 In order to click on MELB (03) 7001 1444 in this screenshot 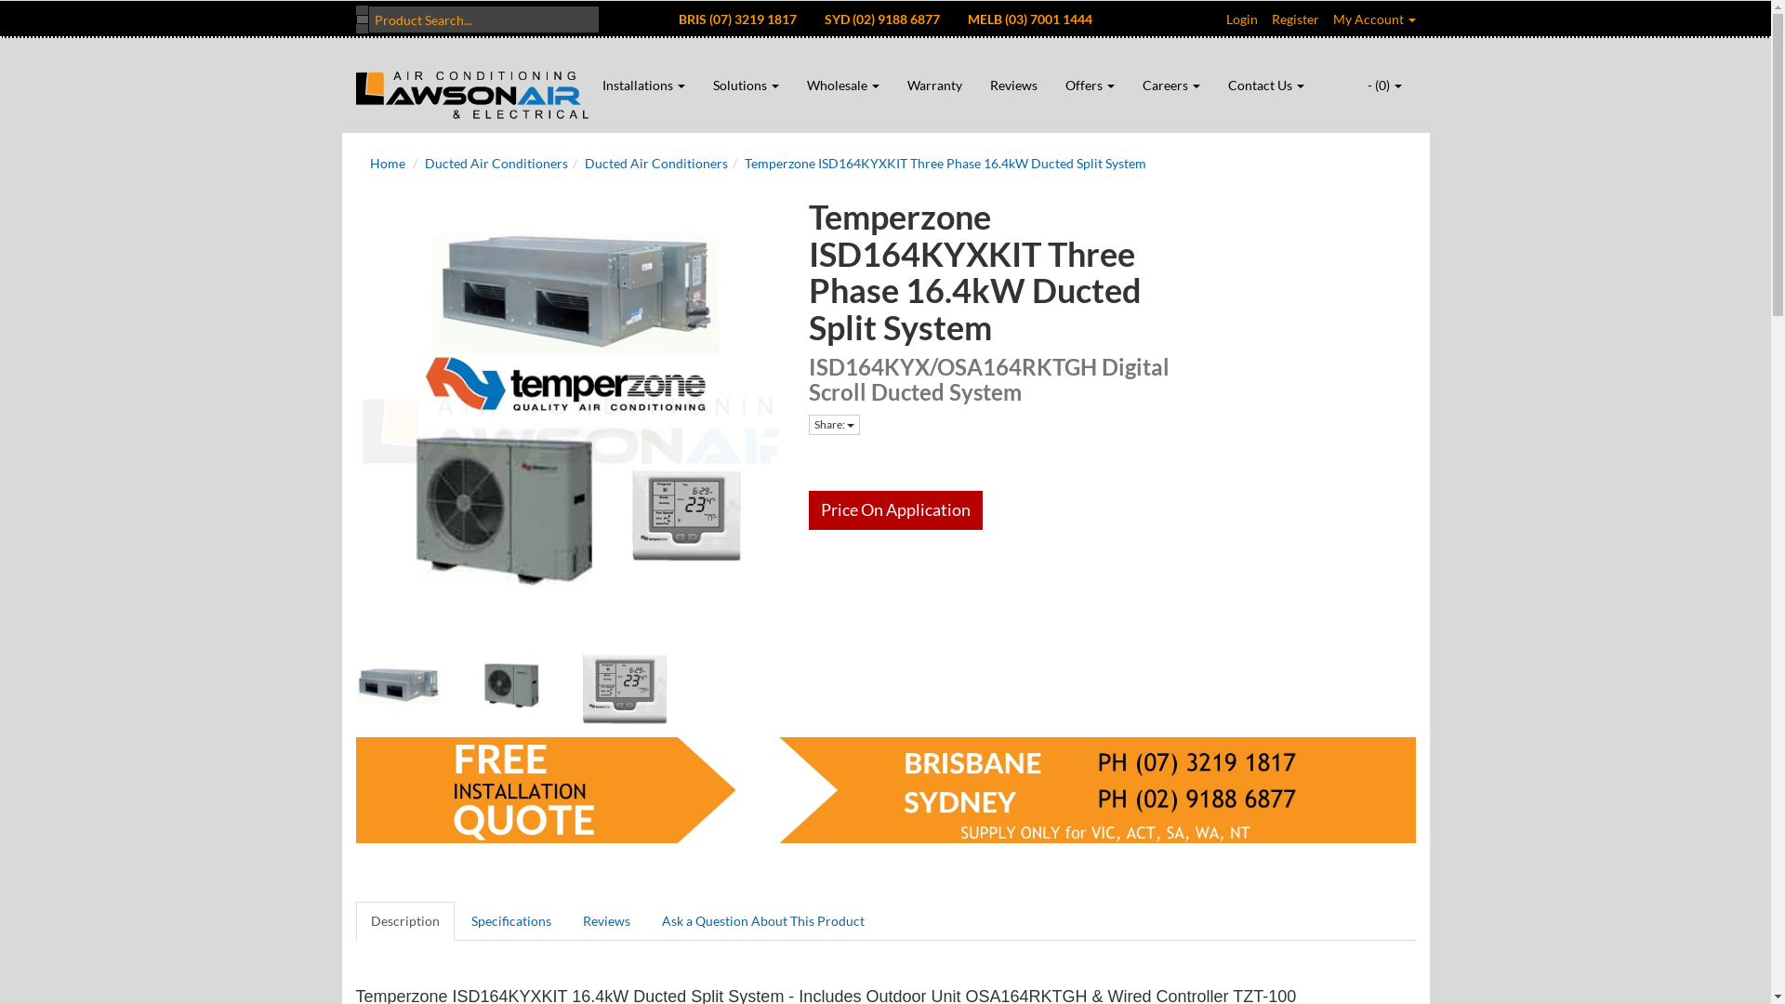, I will do `click(1030, 19)`.